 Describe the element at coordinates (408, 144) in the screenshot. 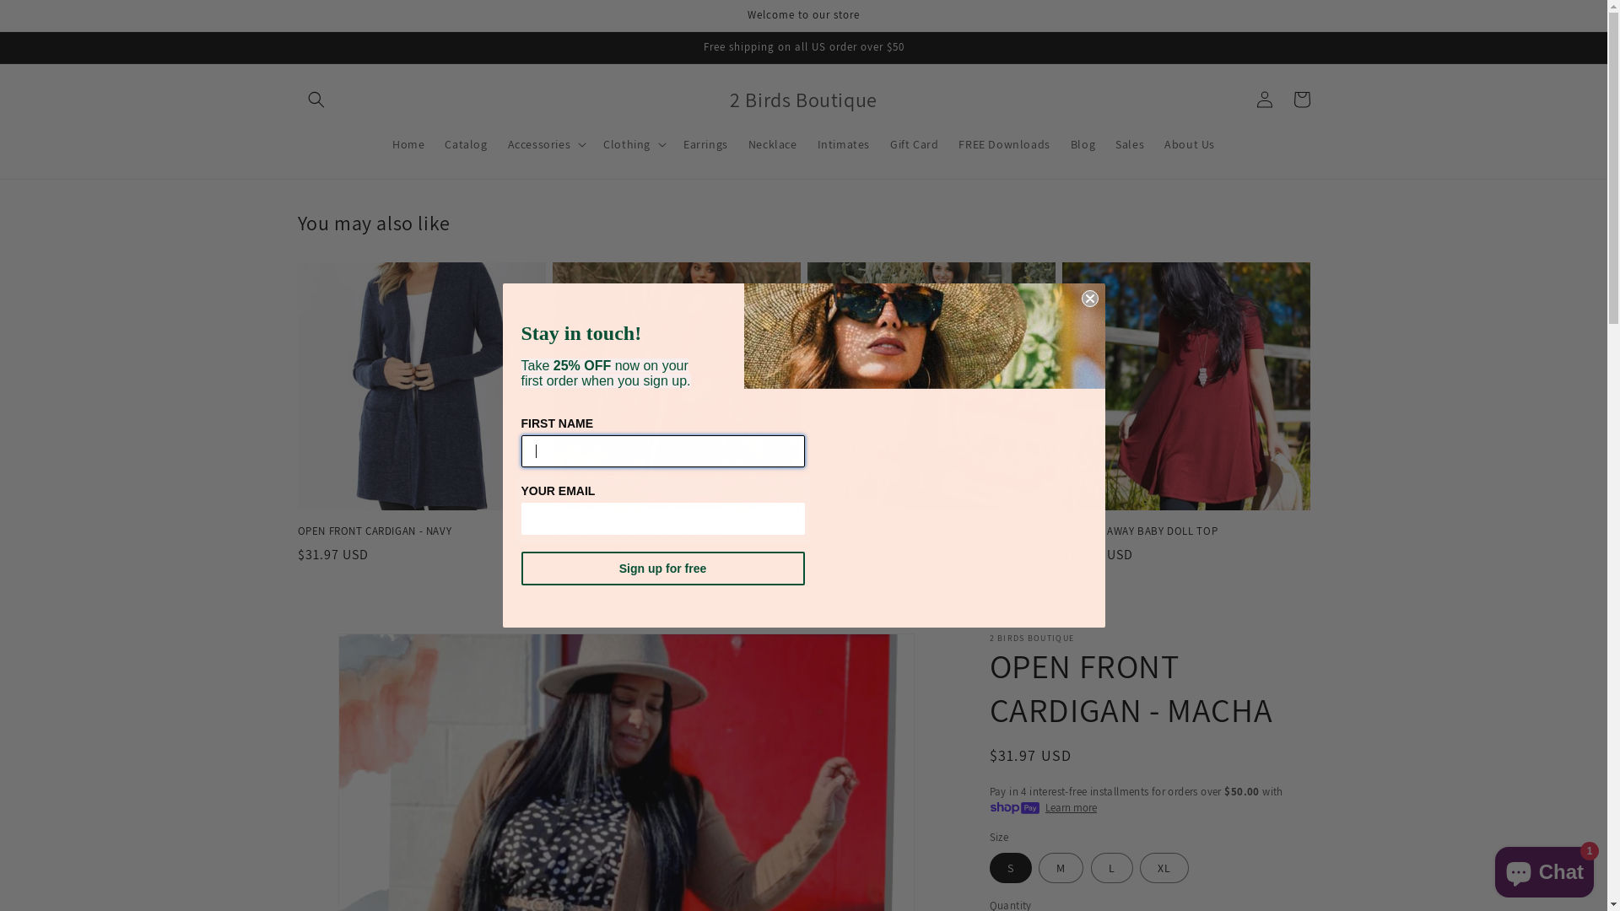

I see `Home` at that location.